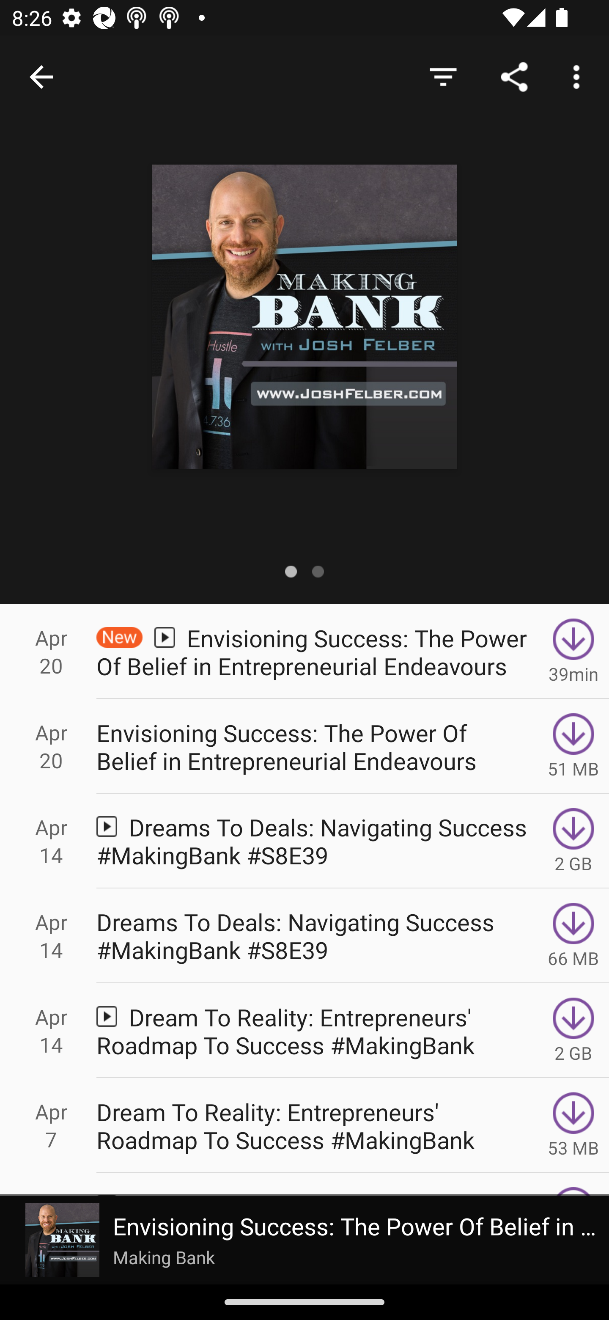 This screenshot has height=1320, width=609. I want to click on Navigate up, so click(41, 77).